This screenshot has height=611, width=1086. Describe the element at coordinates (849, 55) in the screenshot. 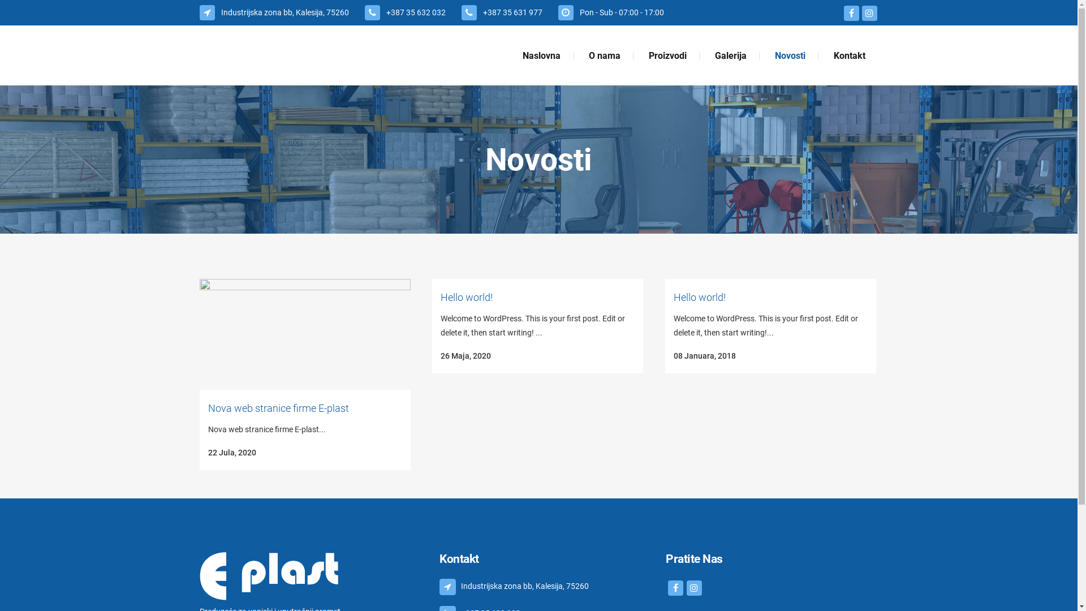

I see `Kontakt` at that location.